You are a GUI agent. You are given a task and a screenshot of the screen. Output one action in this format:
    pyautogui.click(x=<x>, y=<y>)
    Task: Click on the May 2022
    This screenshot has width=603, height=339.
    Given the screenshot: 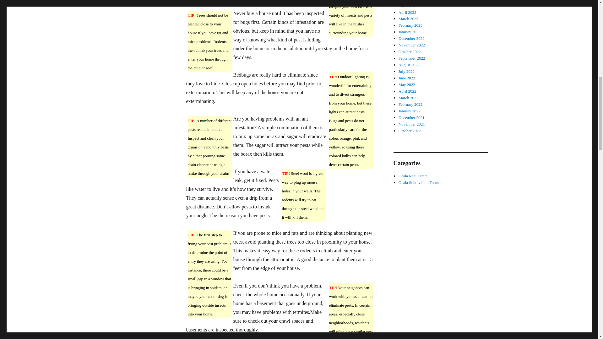 What is the action you would take?
    pyautogui.click(x=407, y=84)
    